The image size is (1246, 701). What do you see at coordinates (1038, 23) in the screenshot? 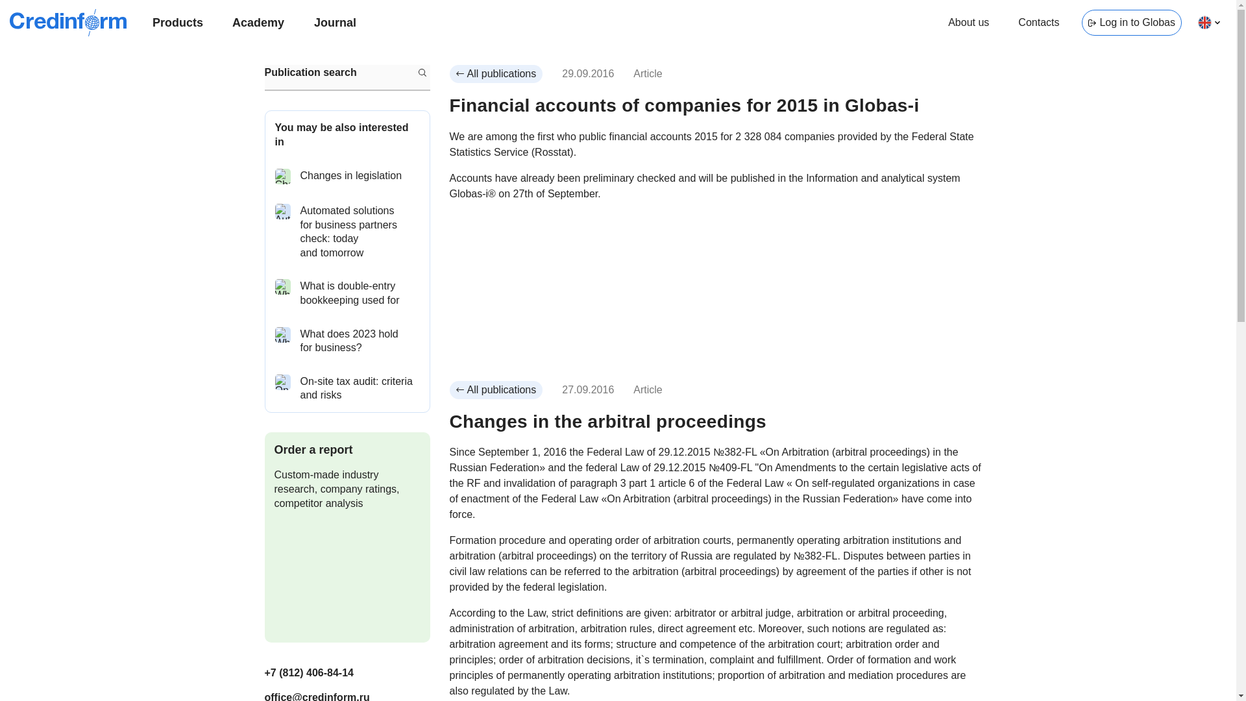
I see `Contacts` at bounding box center [1038, 23].